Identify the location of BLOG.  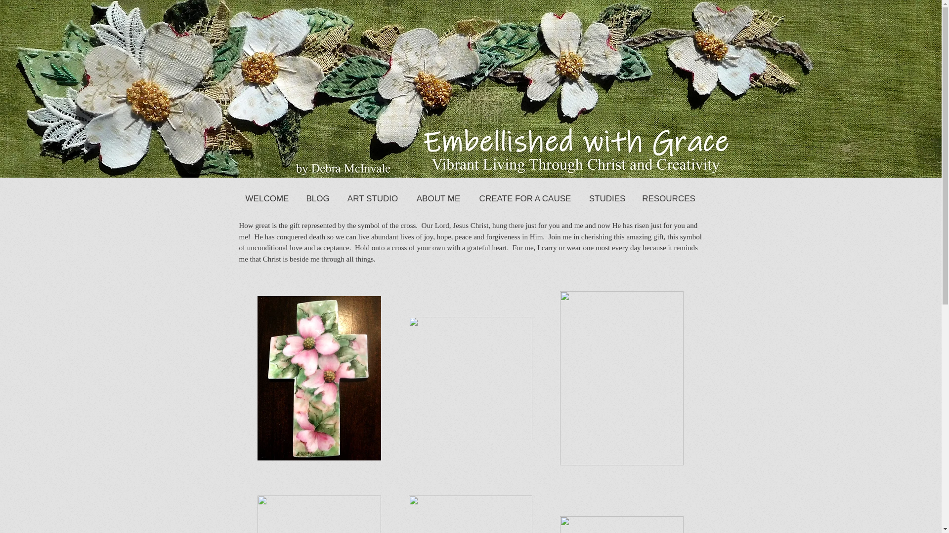
(317, 198).